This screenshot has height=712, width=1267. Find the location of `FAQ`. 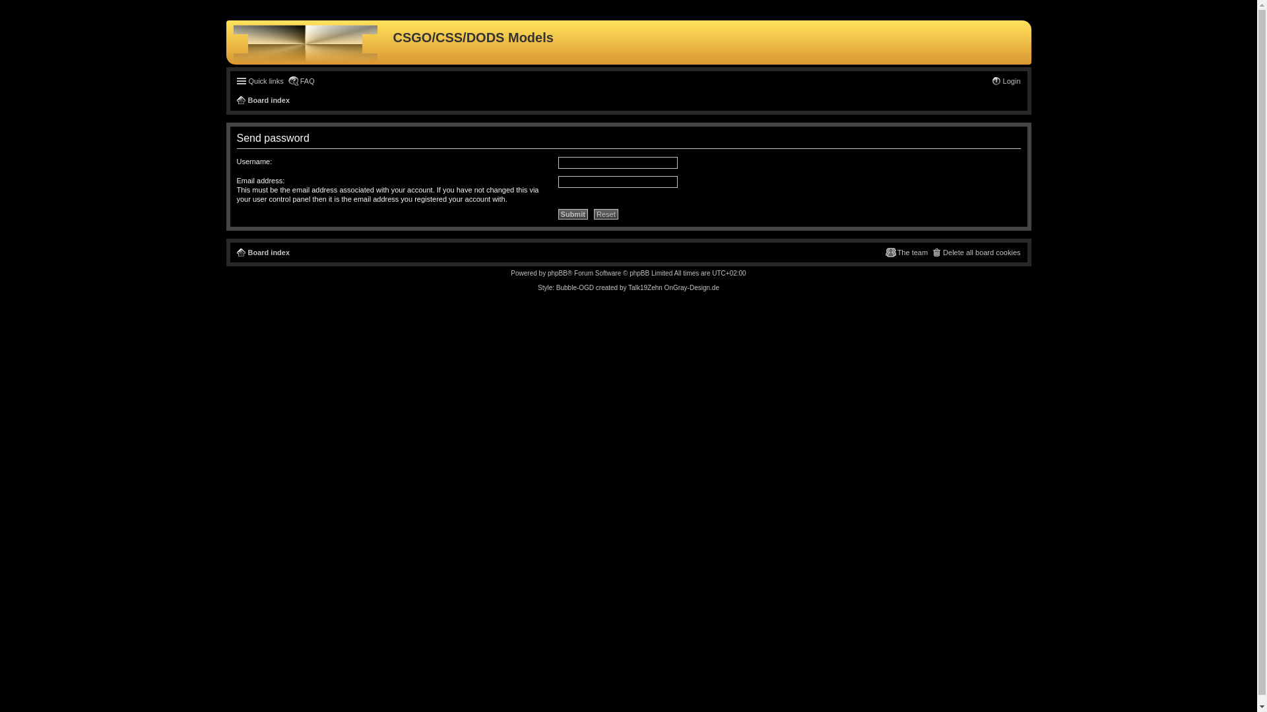

FAQ is located at coordinates (301, 81).